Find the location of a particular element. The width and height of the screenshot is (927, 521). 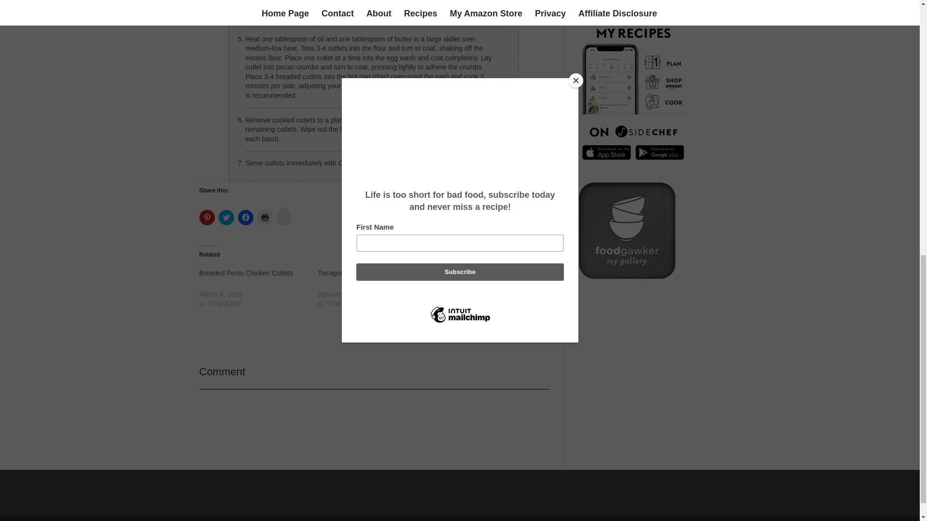

Click to share on Facebook is located at coordinates (245, 217).